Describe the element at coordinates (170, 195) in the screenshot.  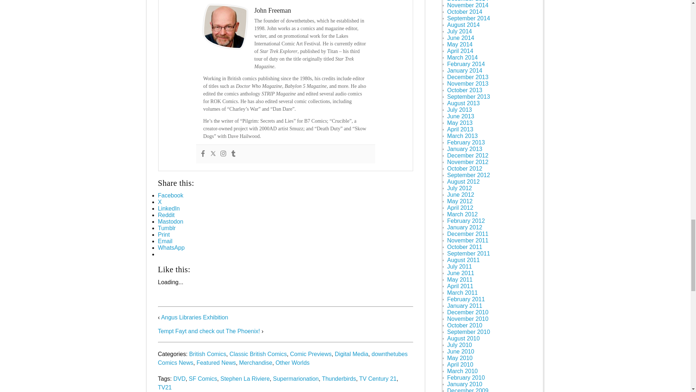
I see `Click to share on Facebook` at that location.